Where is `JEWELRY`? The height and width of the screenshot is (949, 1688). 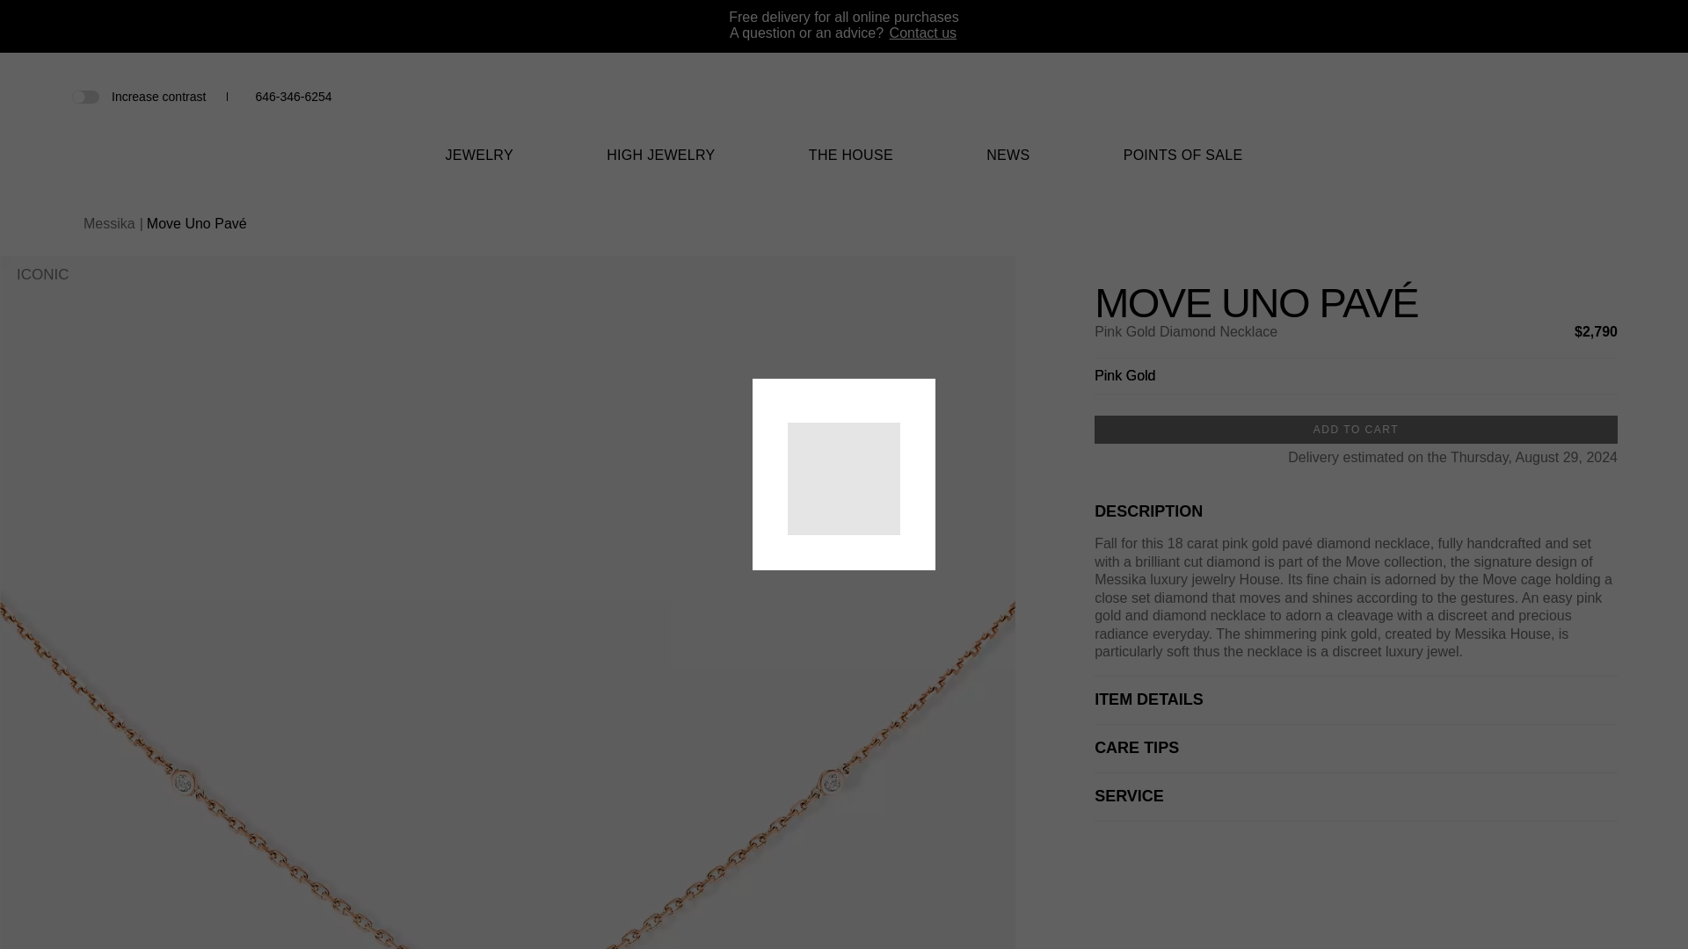
JEWELRY is located at coordinates (478, 165).